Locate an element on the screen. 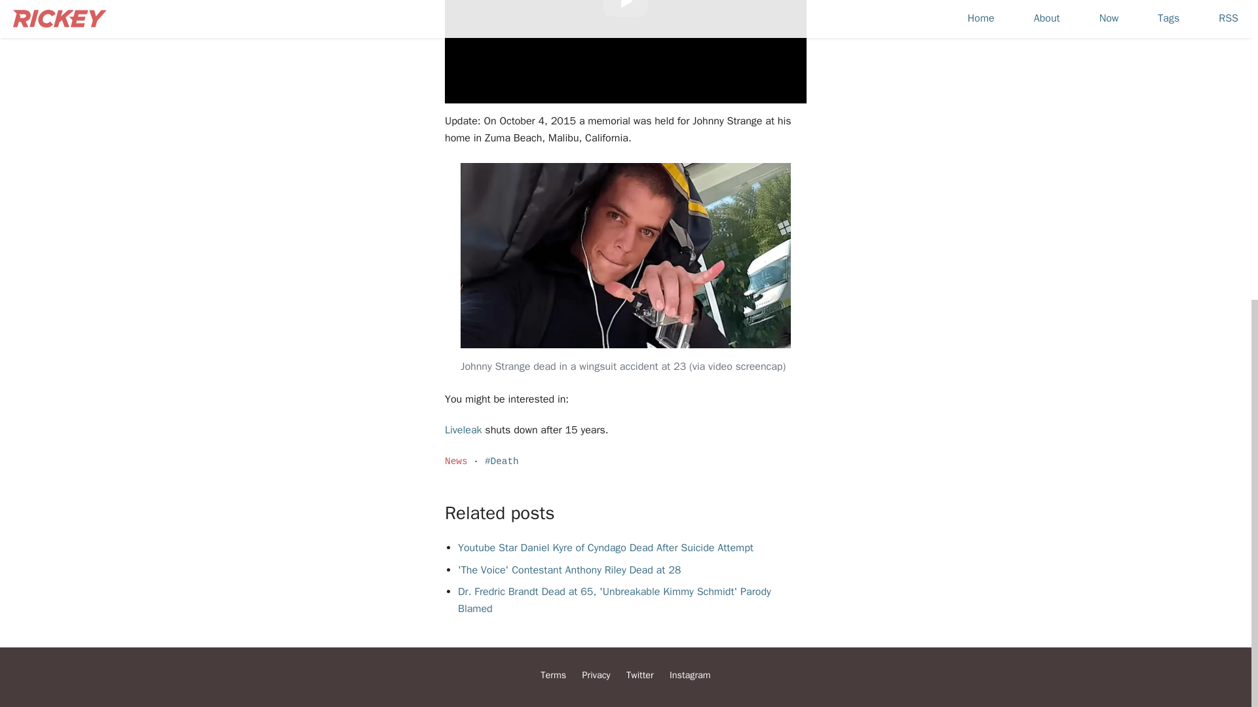 The height and width of the screenshot is (707, 1258). Instagram is located at coordinates (689, 674).